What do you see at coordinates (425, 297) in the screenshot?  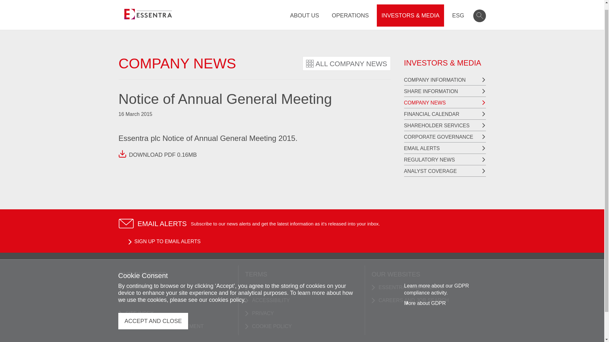 I see `More about GDPR` at bounding box center [425, 297].